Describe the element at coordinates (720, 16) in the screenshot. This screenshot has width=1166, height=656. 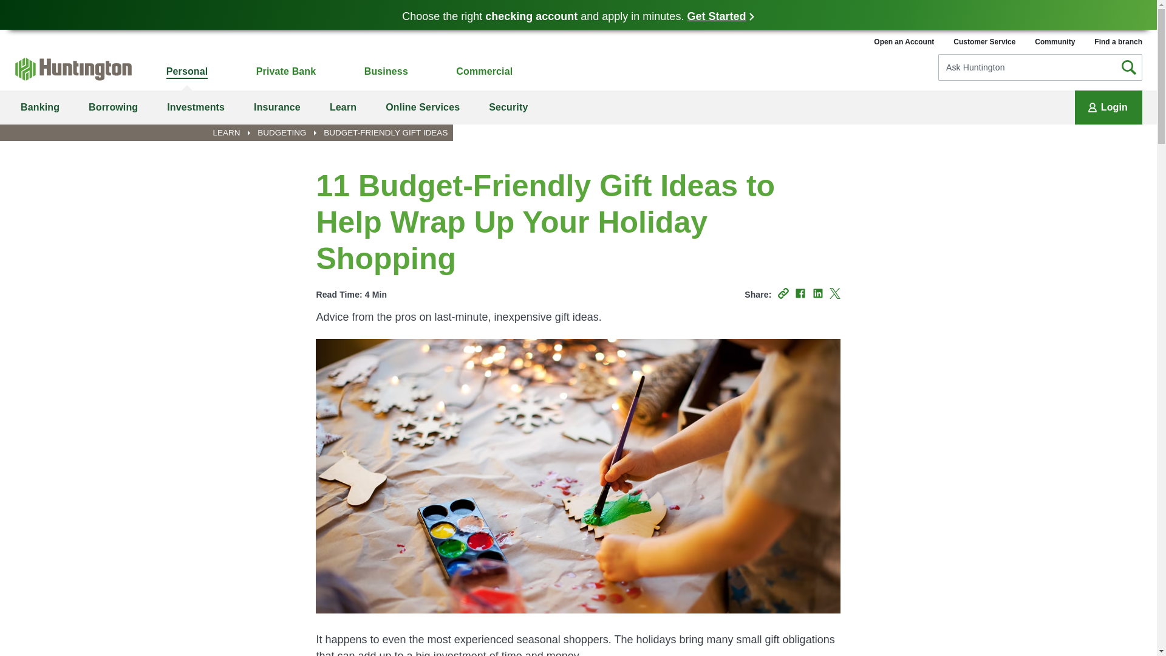
I see `Get Started` at that location.